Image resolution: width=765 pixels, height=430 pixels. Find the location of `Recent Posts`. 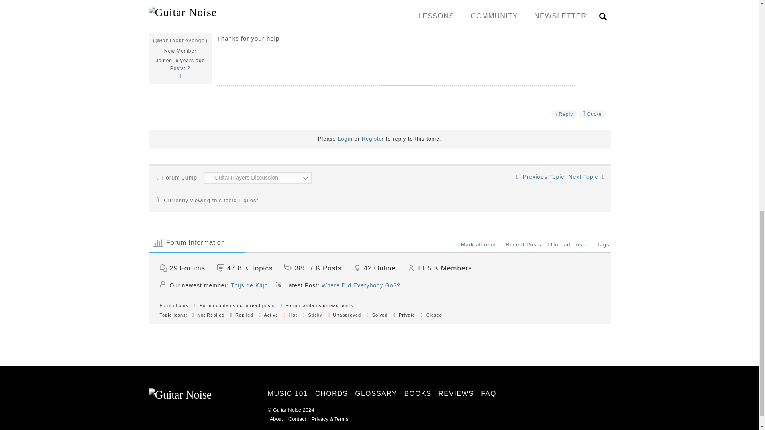

Recent Posts is located at coordinates (522, 244).